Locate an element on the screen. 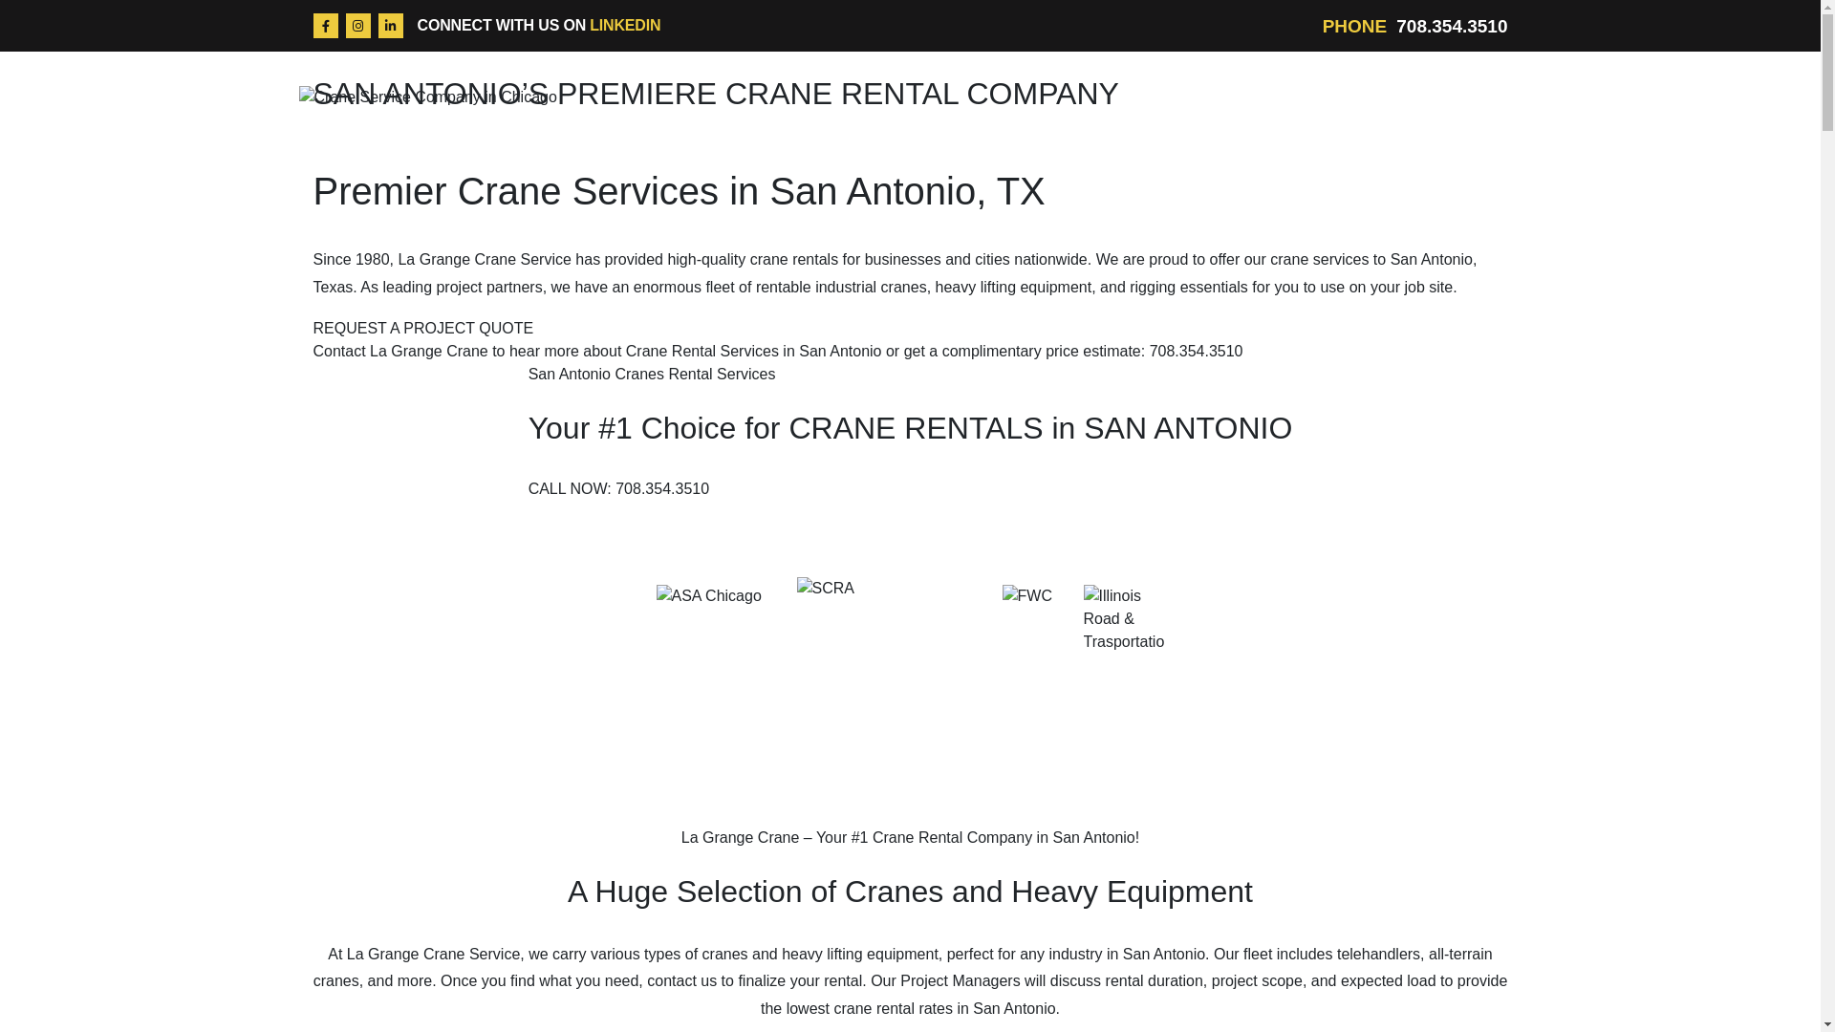  Linkedin is located at coordinates (390, 25).